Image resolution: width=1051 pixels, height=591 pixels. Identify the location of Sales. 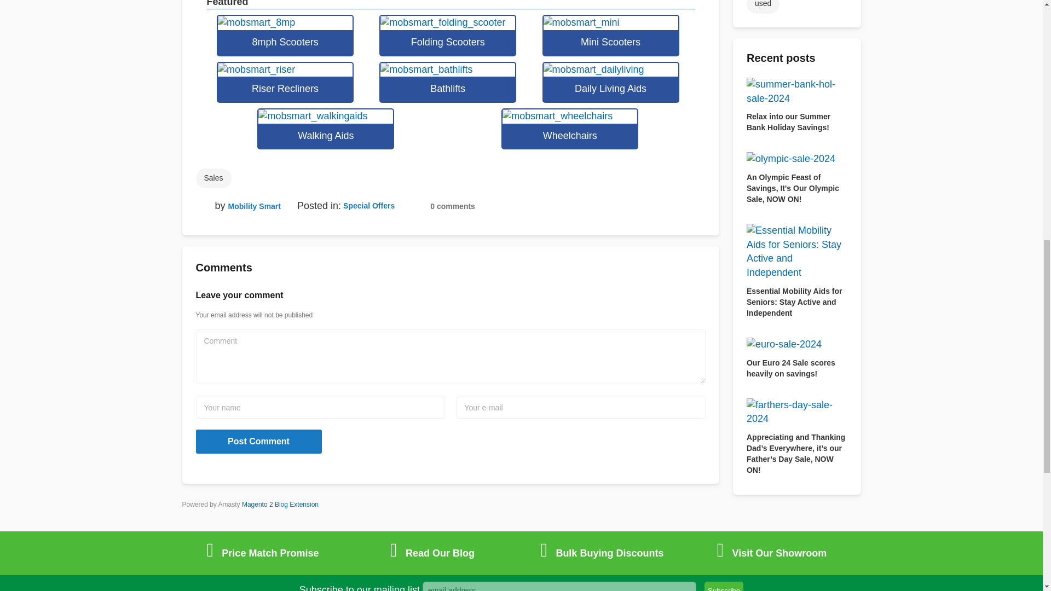
(213, 178).